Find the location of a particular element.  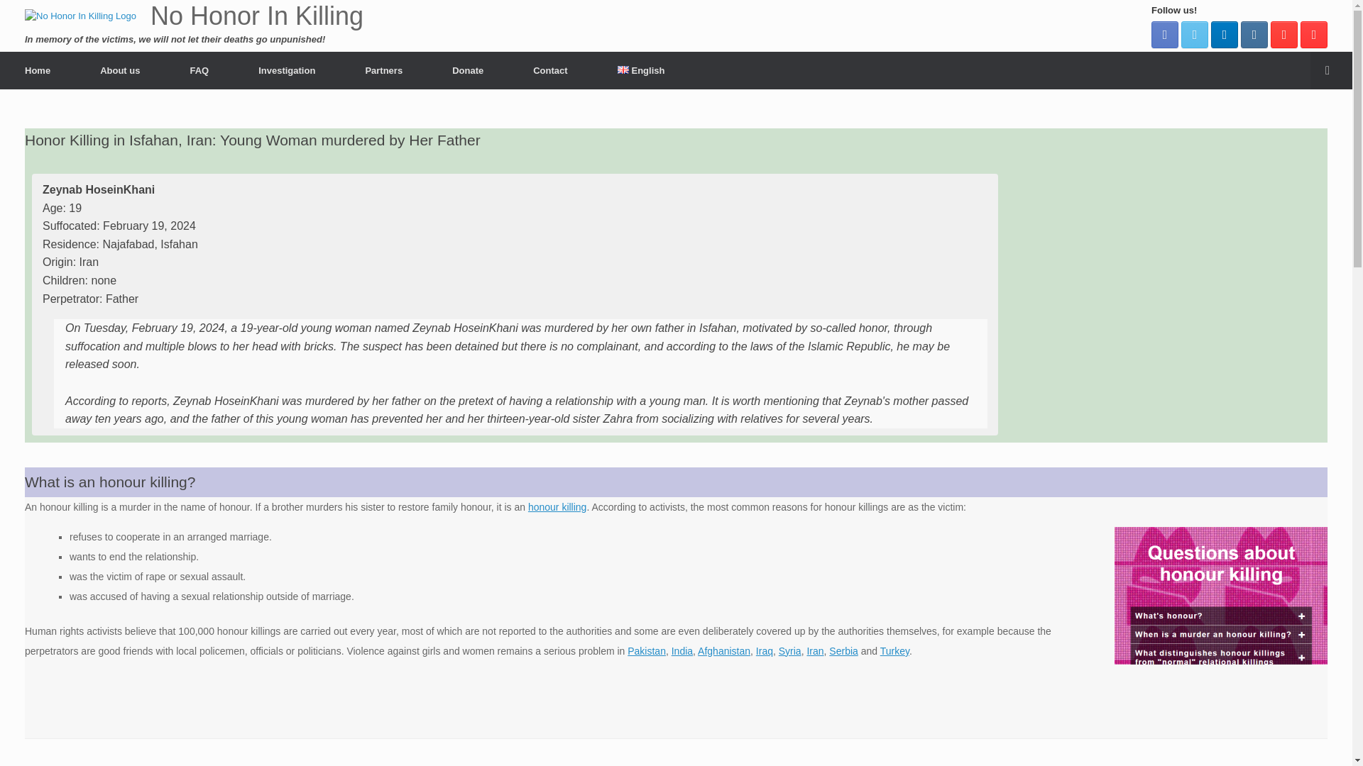

No Honor In Killing LinkedIn is located at coordinates (1224, 35).